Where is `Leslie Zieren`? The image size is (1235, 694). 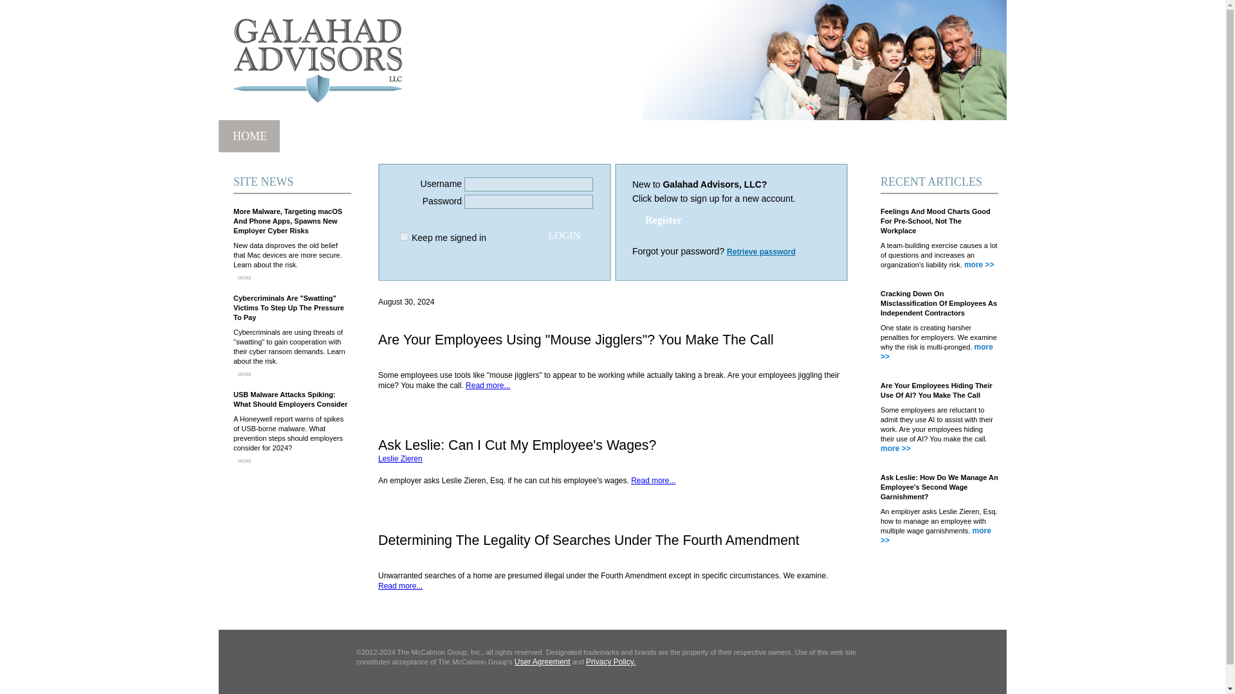
Leslie Zieren is located at coordinates (400, 459).